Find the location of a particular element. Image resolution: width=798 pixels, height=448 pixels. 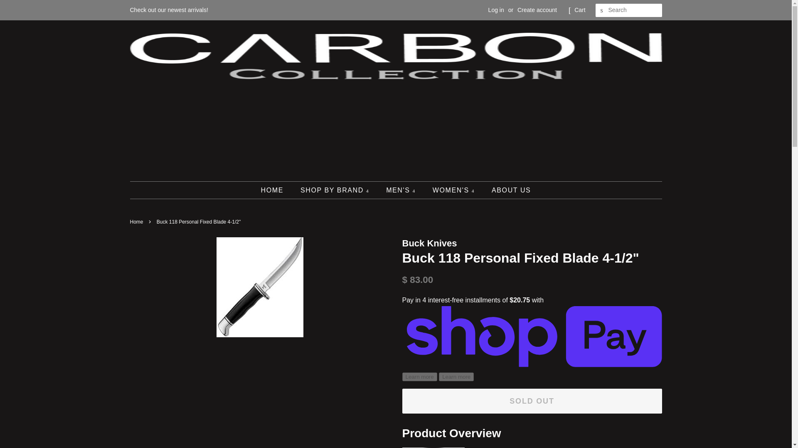

Cart is located at coordinates (579, 10).